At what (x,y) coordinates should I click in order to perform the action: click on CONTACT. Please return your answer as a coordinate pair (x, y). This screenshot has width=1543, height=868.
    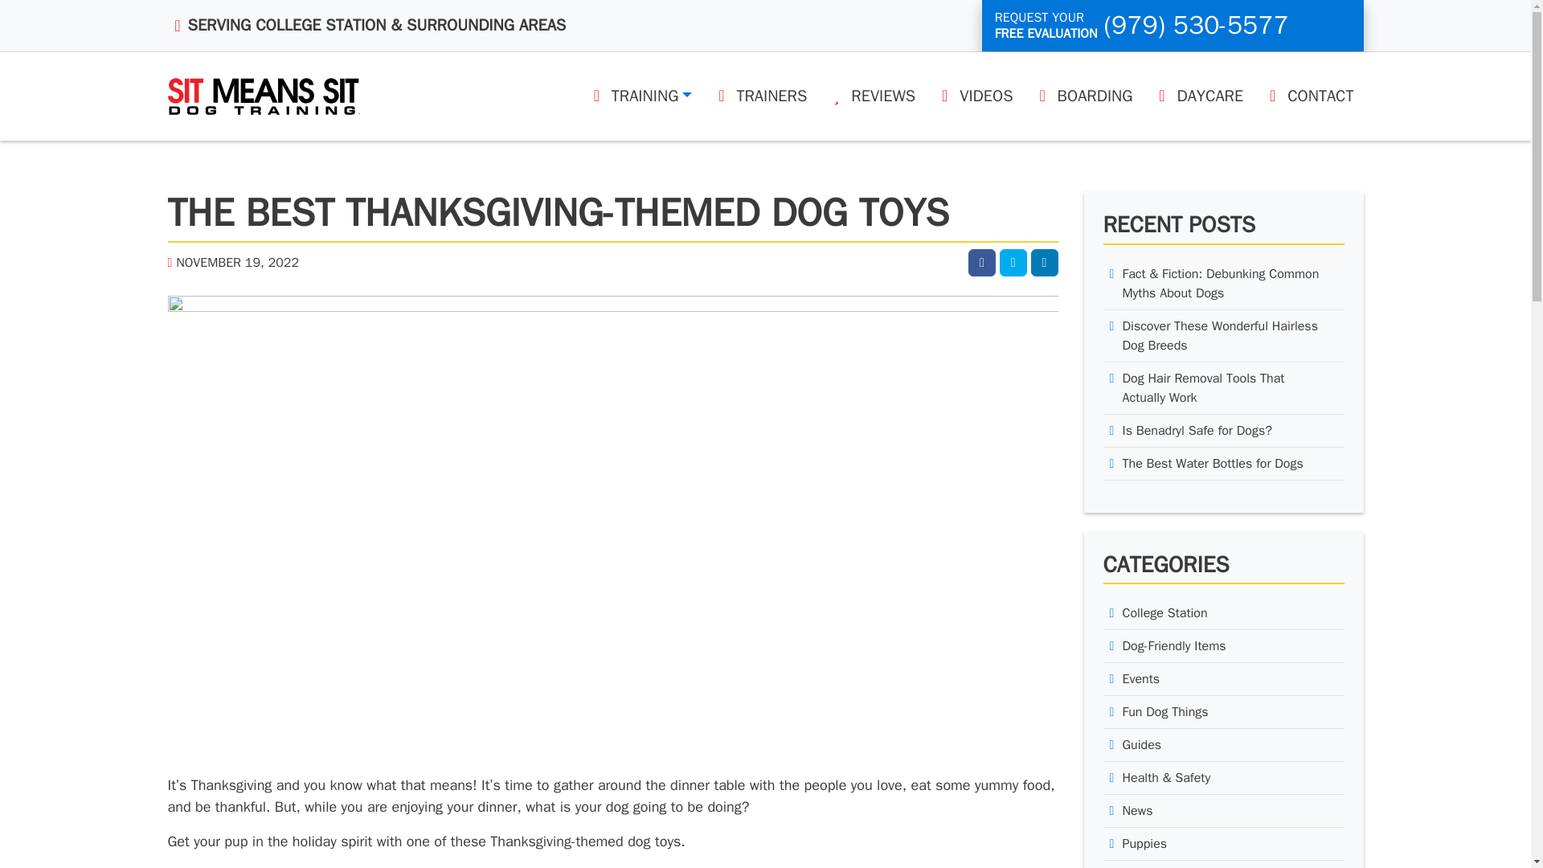
    Looking at the image, I should click on (1308, 96).